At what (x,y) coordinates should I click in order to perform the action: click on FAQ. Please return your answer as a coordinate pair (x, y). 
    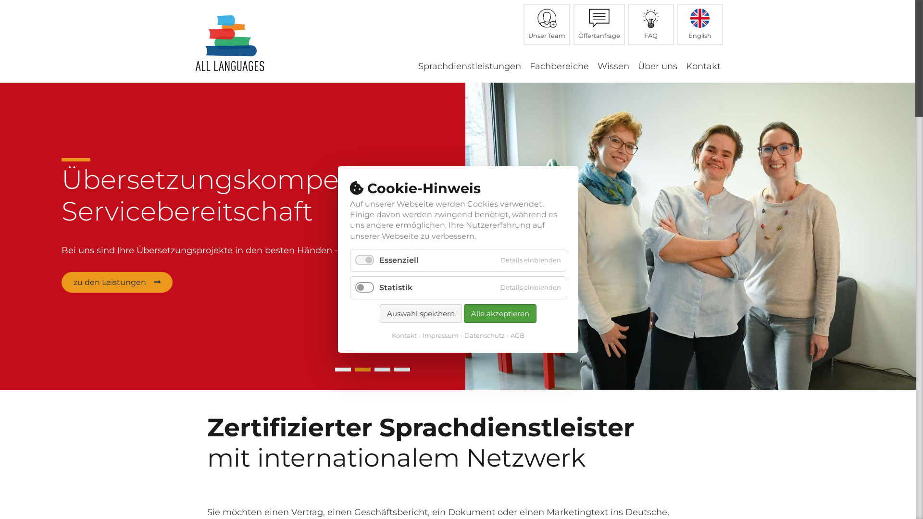
    Looking at the image, I should click on (651, 25).